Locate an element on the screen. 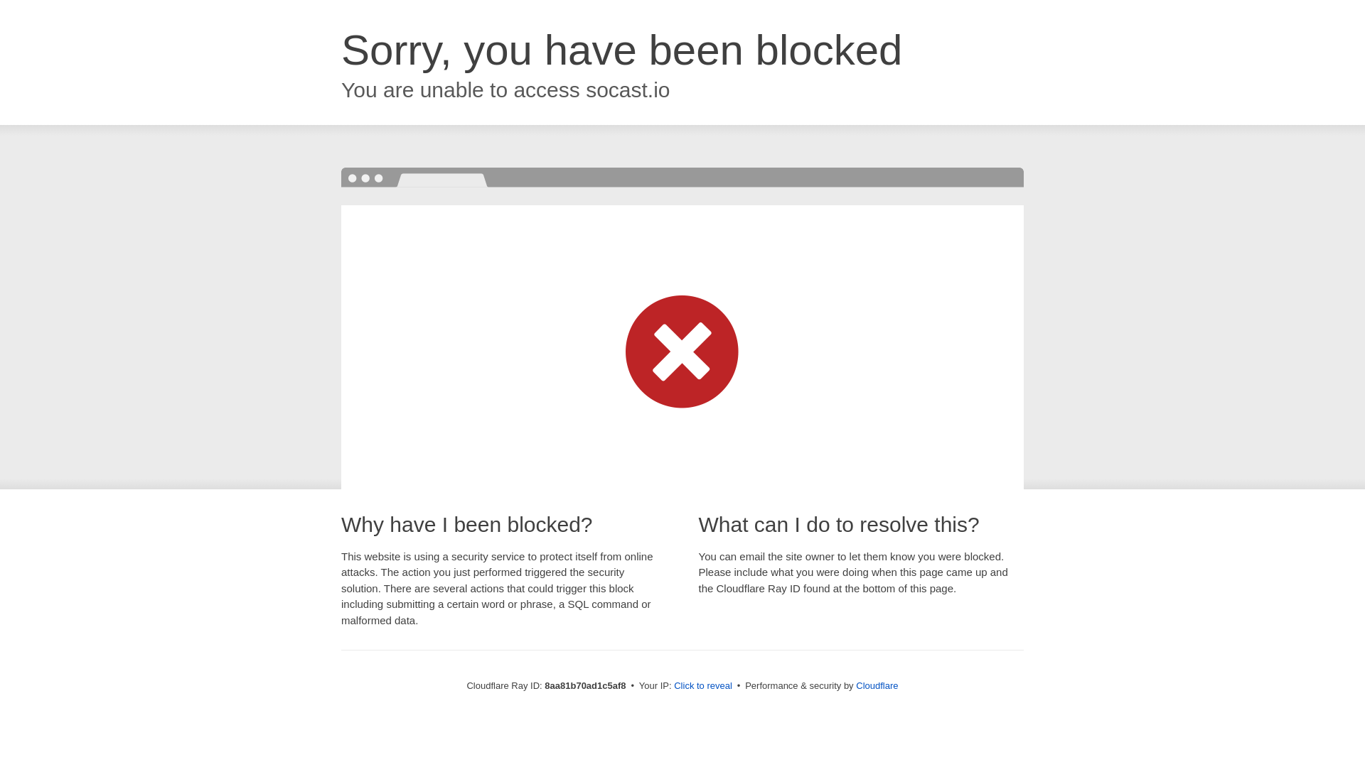 The width and height of the screenshot is (1365, 767). Cloudflare is located at coordinates (877, 685).